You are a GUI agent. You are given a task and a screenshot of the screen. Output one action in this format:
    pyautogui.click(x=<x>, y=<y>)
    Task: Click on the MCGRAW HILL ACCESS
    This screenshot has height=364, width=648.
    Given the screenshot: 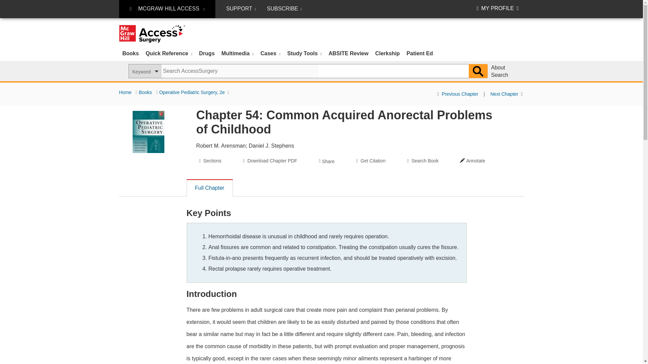 What is the action you would take?
    pyautogui.click(x=167, y=9)
    